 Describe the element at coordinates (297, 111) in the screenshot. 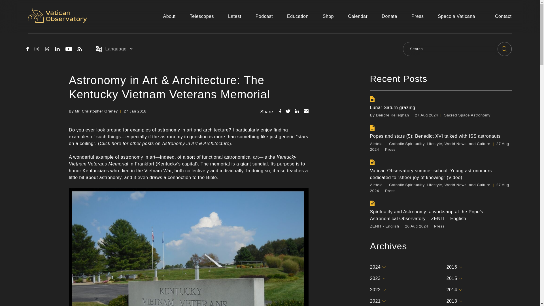

I see `Share on LinkedIn` at that location.